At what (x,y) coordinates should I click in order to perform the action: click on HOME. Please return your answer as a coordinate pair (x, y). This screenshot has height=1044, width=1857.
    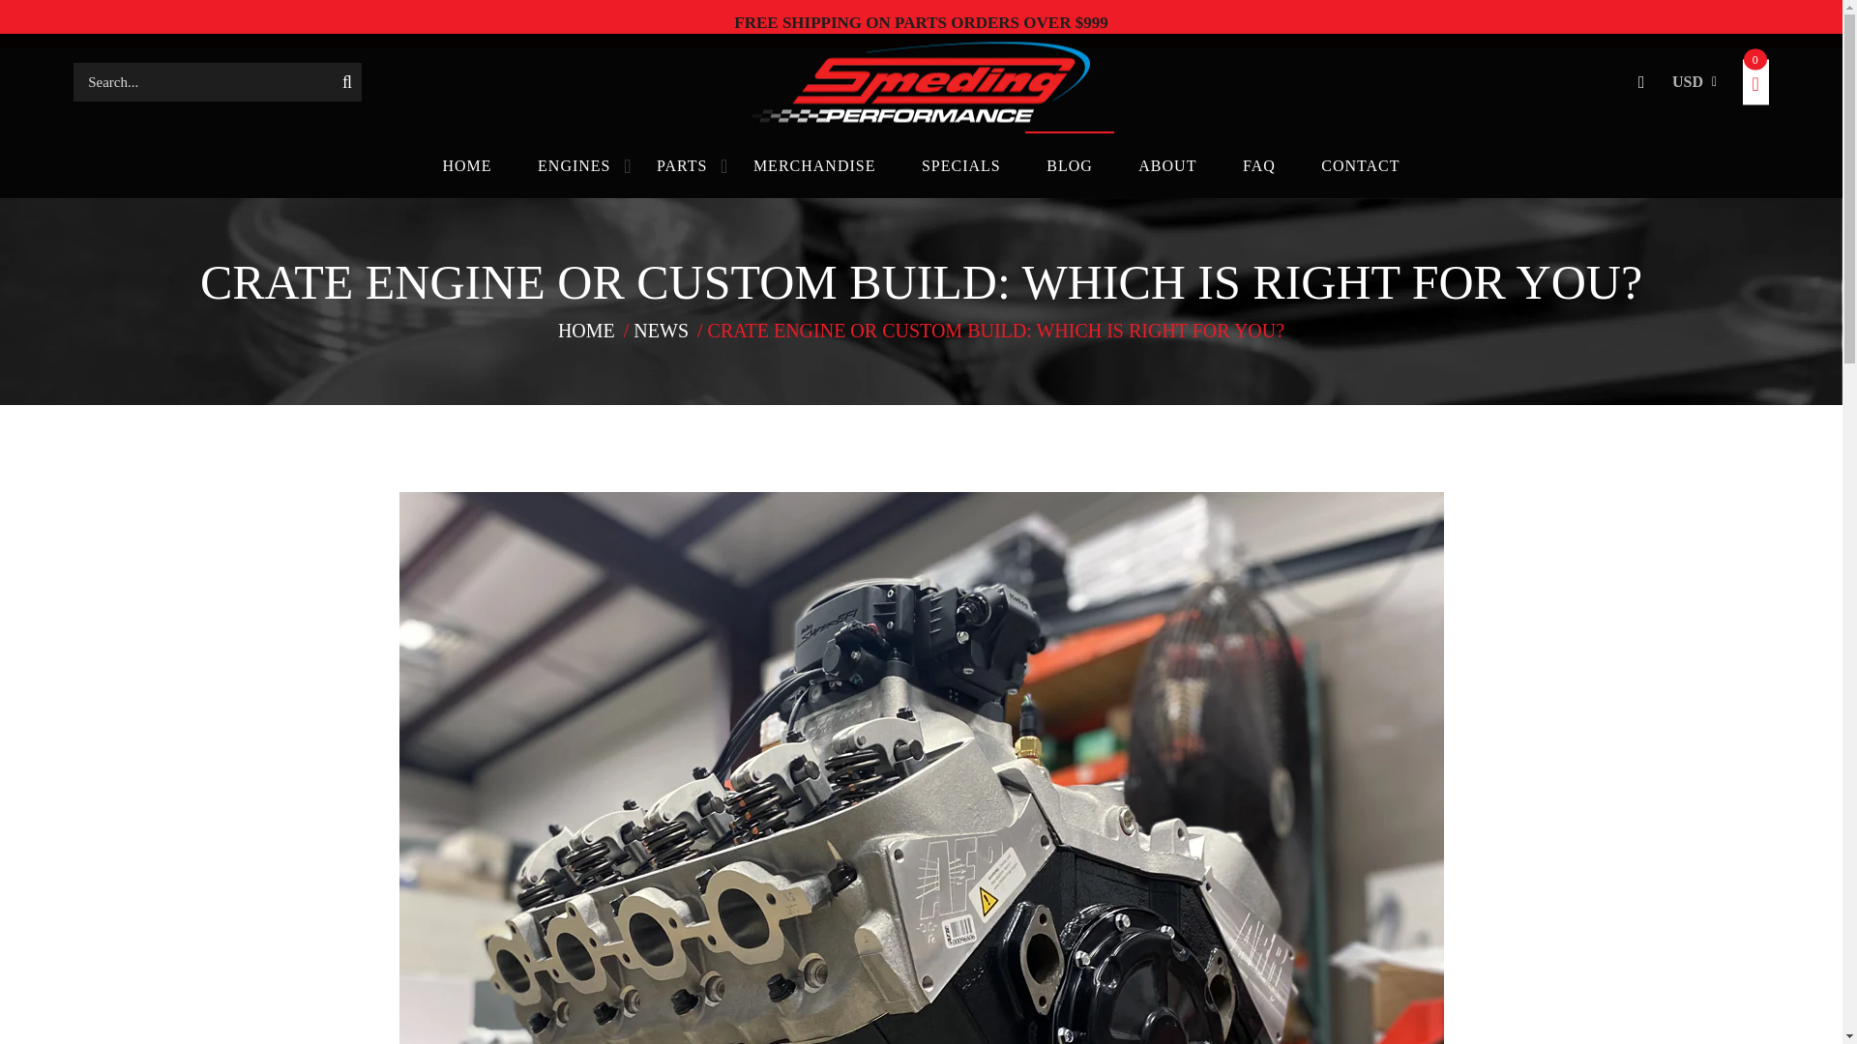
    Looking at the image, I should click on (588, 331).